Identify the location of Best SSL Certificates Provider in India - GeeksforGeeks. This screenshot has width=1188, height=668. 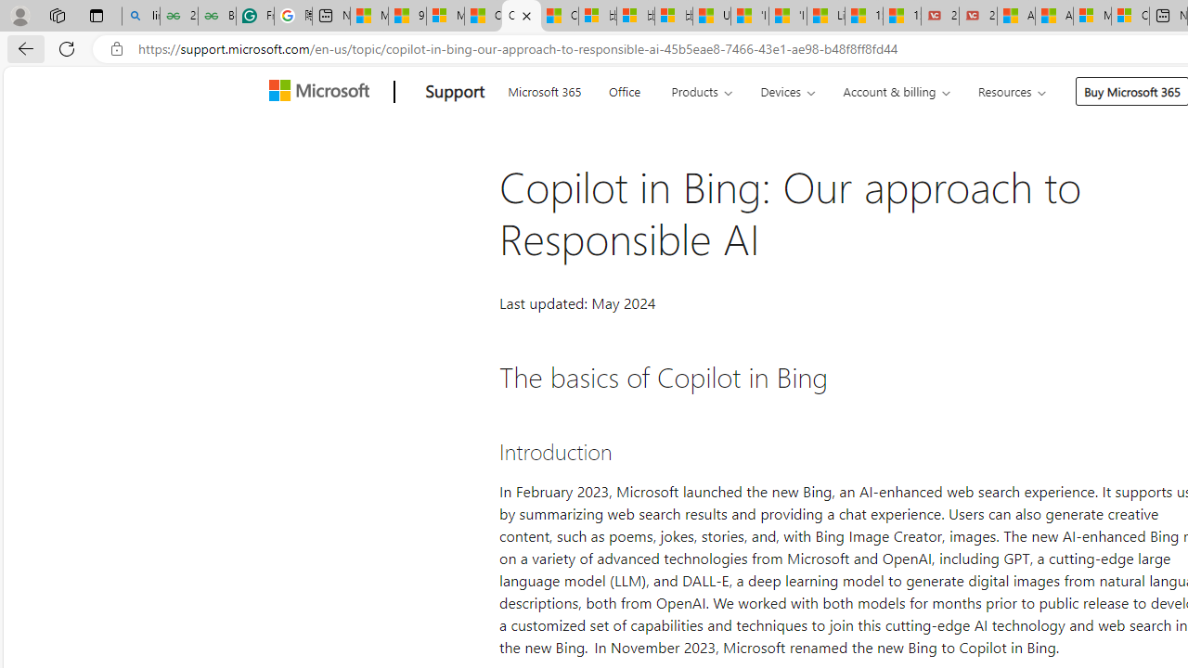
(216, 17).